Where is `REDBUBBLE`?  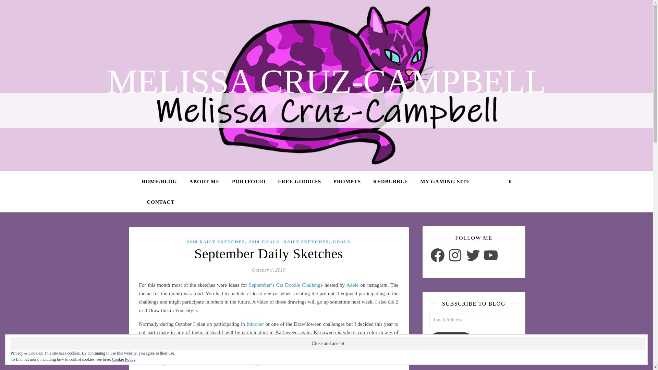
REDBUBBLE is located at coordinates (391, 182).